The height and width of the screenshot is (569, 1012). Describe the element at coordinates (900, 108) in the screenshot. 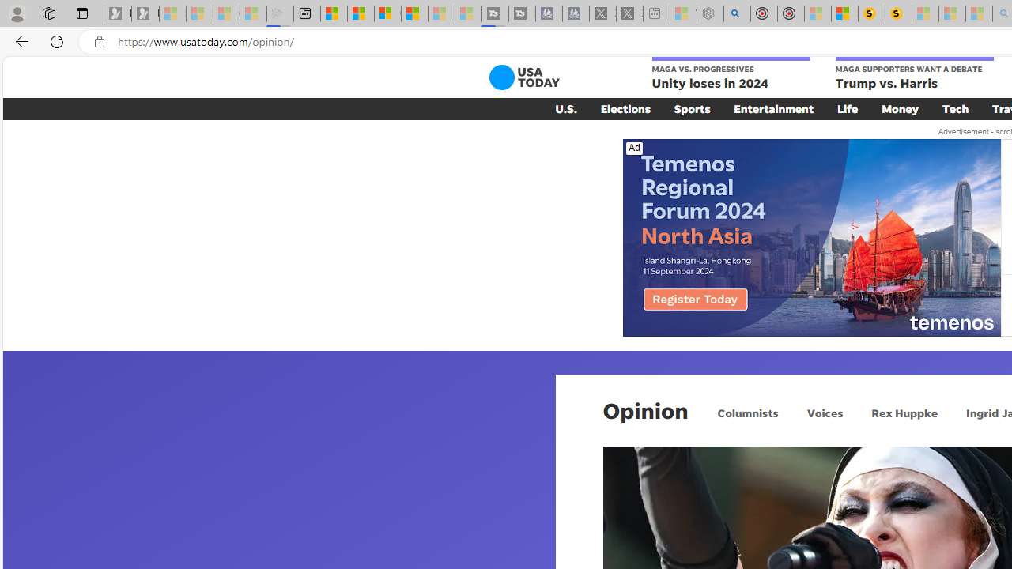

I see `Money` at that location.